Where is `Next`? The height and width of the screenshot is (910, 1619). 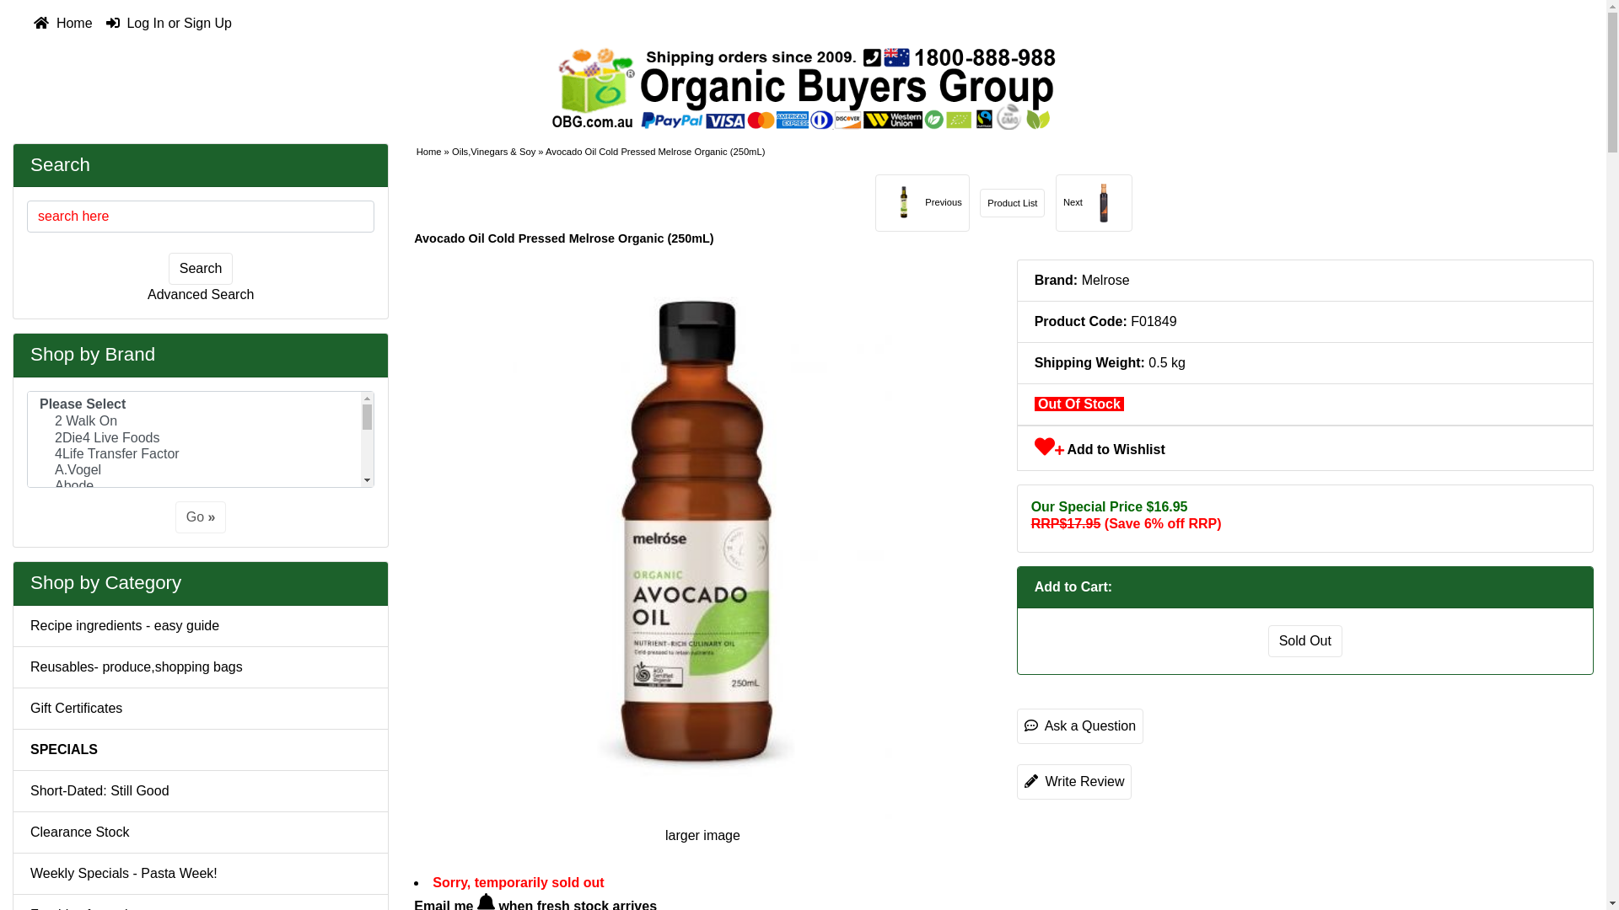
Next is located at coordinates (1095, 203).